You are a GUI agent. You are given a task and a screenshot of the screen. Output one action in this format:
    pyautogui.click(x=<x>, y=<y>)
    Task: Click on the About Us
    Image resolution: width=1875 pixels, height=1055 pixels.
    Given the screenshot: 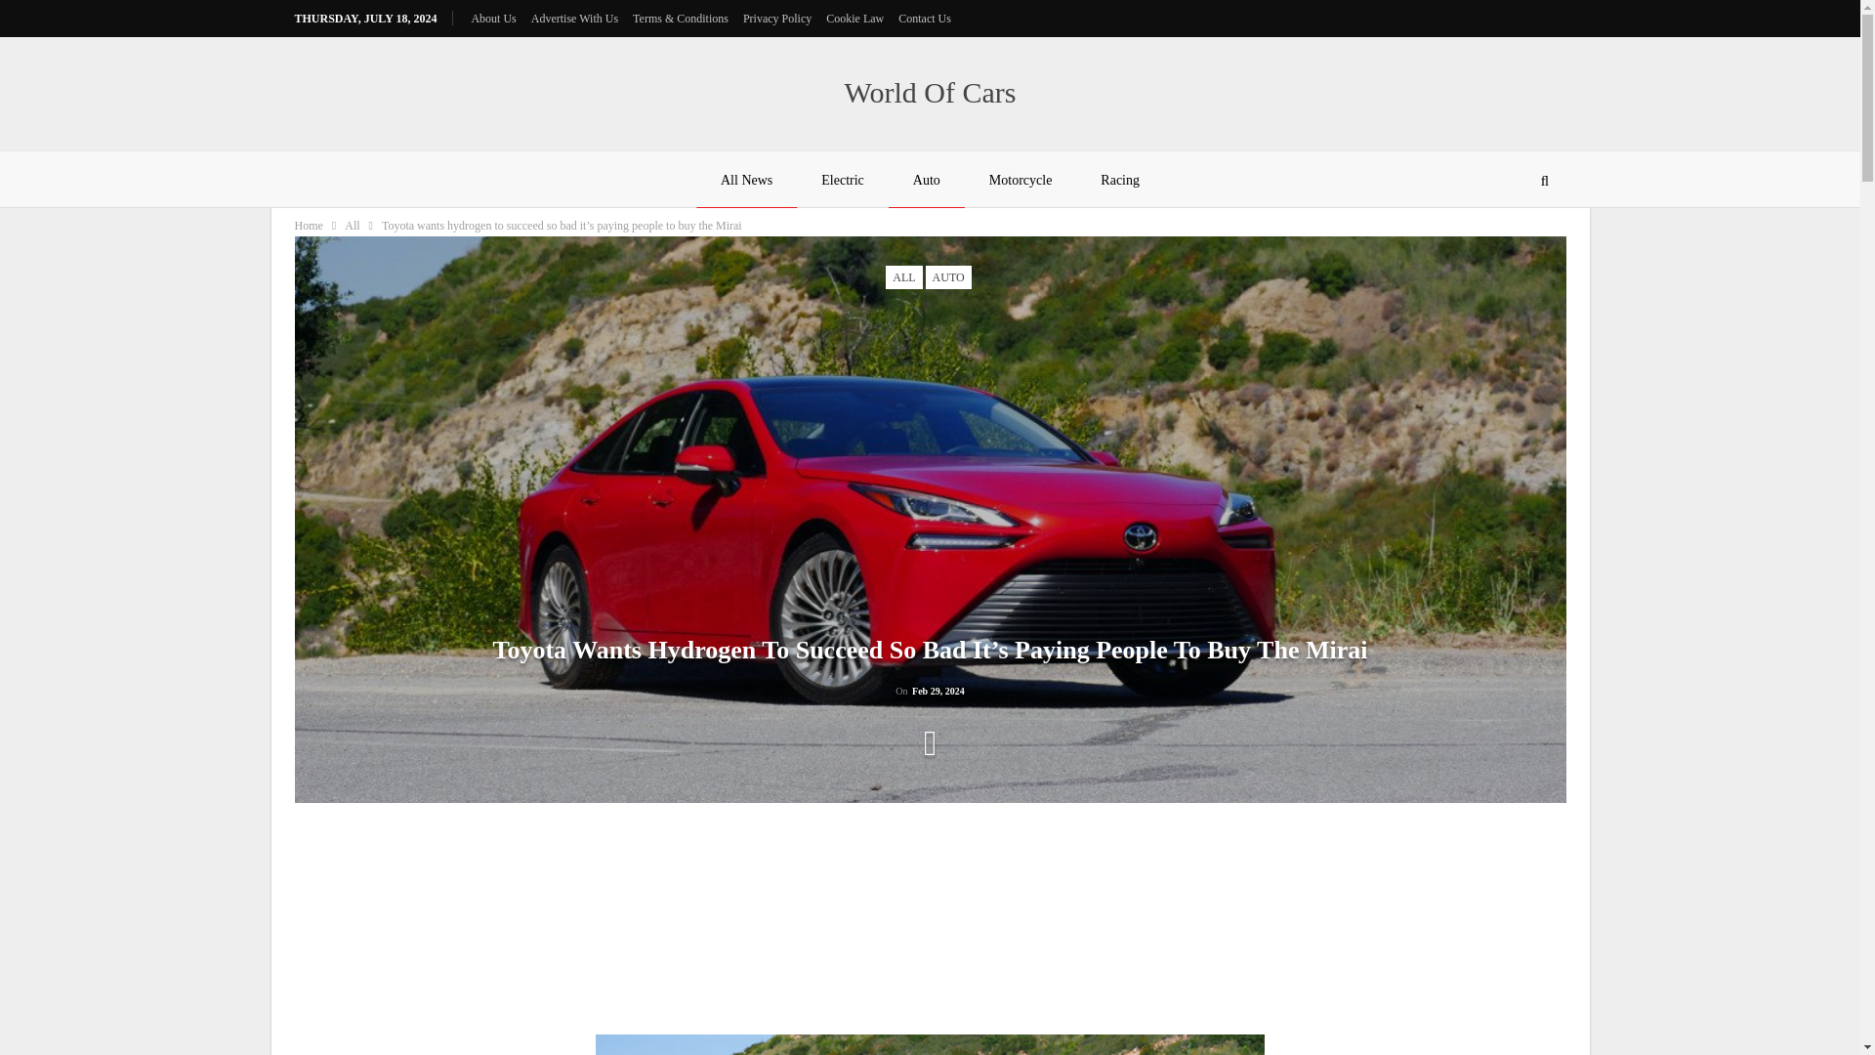 What is the action you would take?
    pyautogui.click(x=492, y=18)
    